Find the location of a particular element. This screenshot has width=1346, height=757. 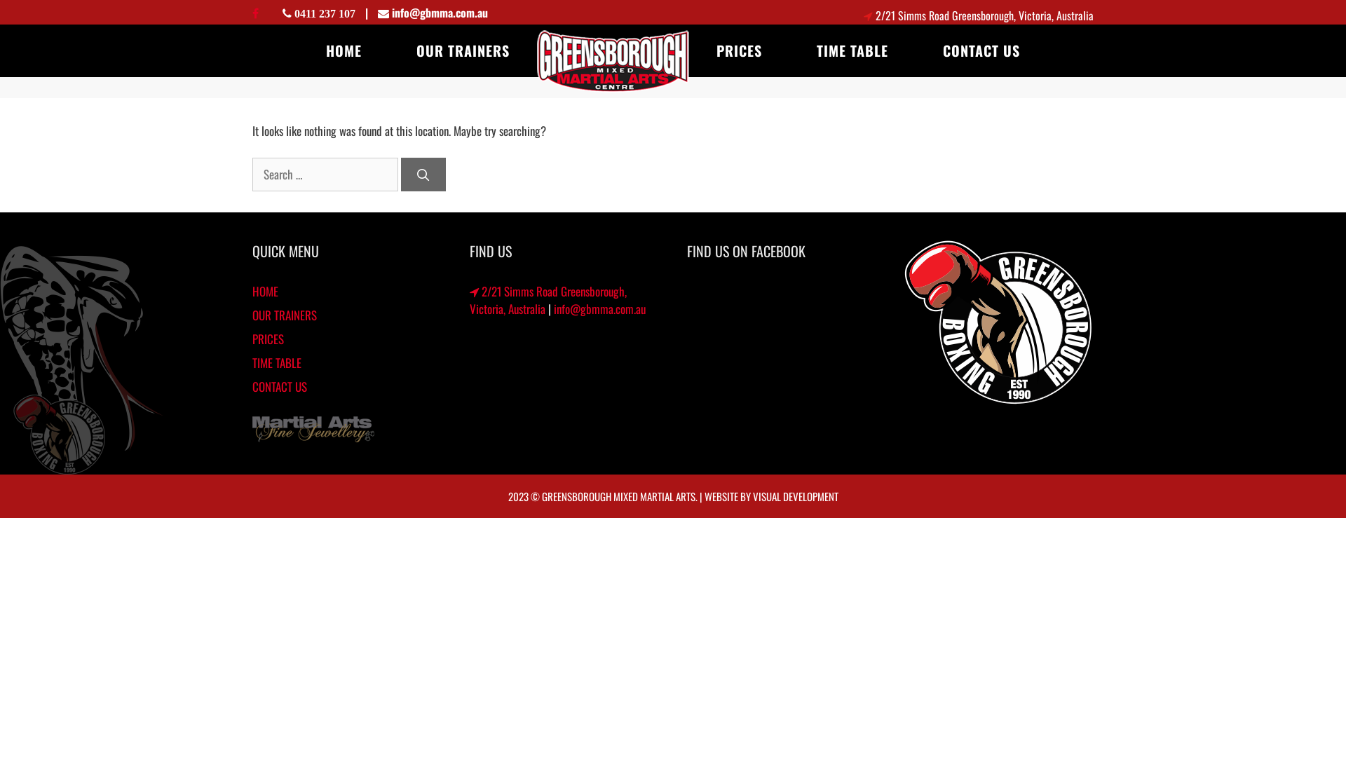

| is located at coordinates (376, 13).